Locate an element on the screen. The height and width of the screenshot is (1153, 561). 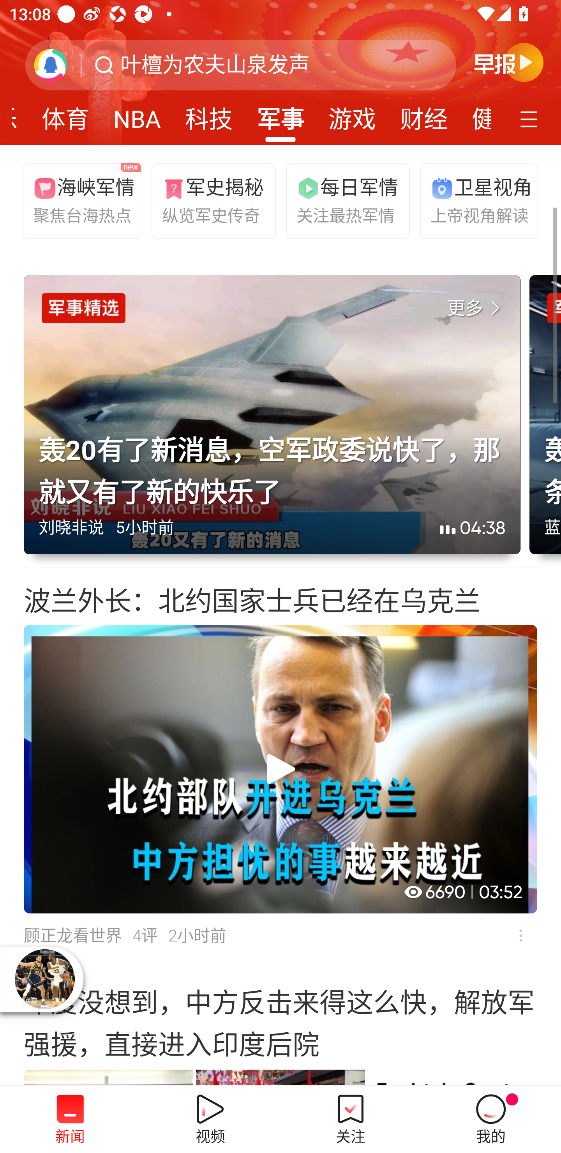
刷新 is located at coordinates (51, 65).